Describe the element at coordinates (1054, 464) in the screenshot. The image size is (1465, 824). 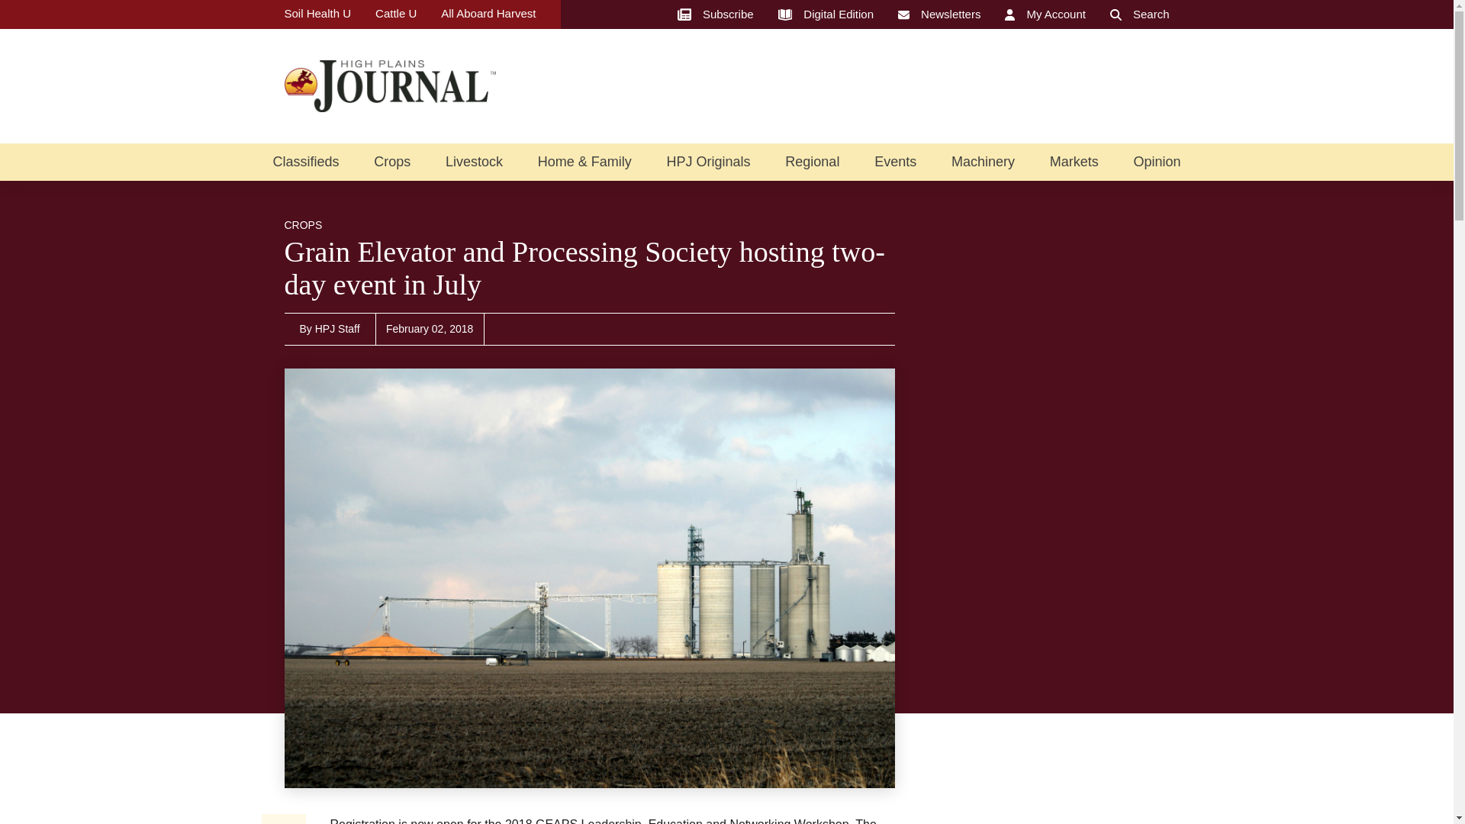
I see `3rd party ad content` at that location.